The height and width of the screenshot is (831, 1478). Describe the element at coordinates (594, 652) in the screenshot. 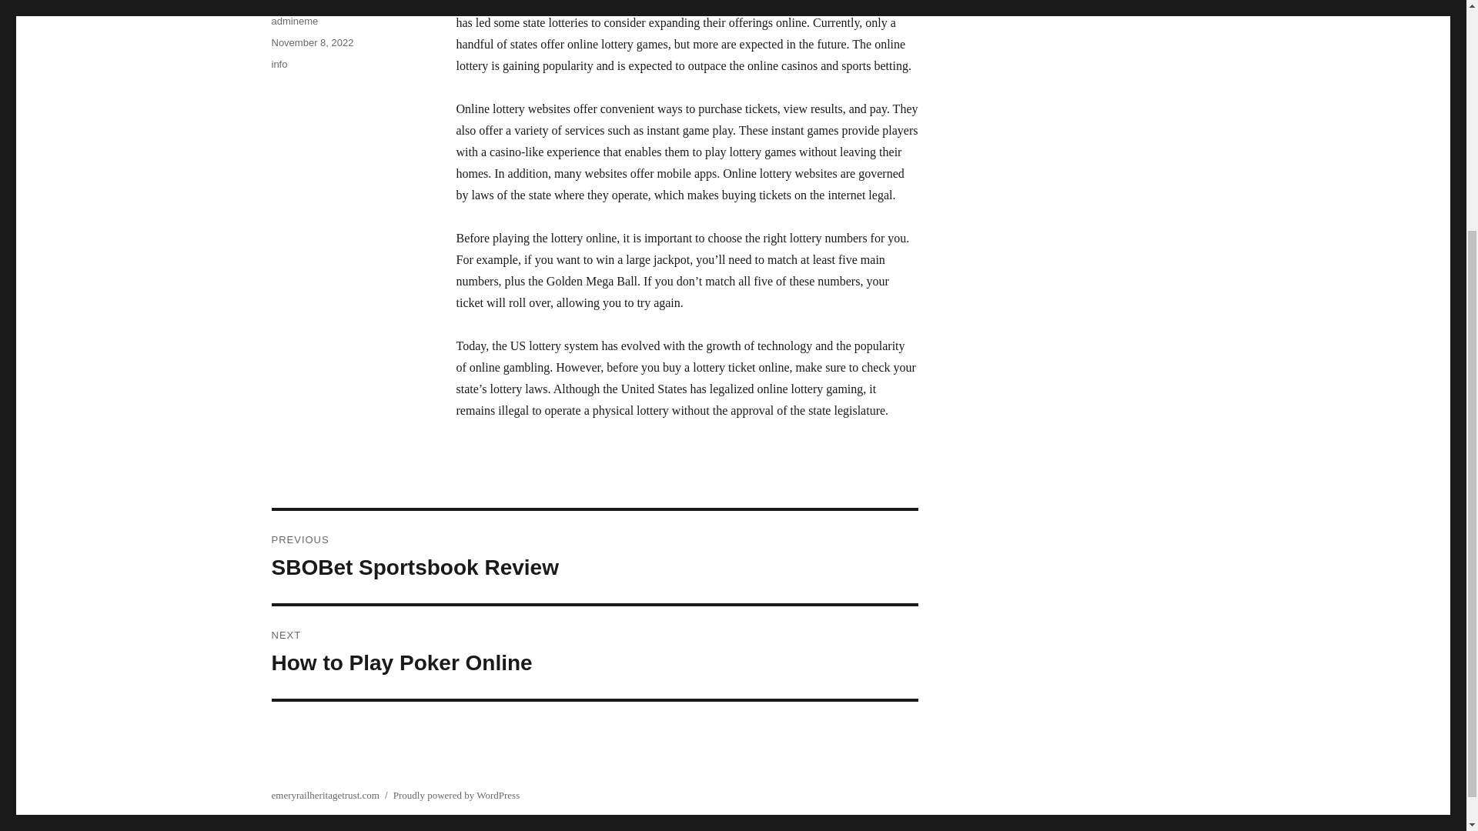

I see `admineme` at that location.